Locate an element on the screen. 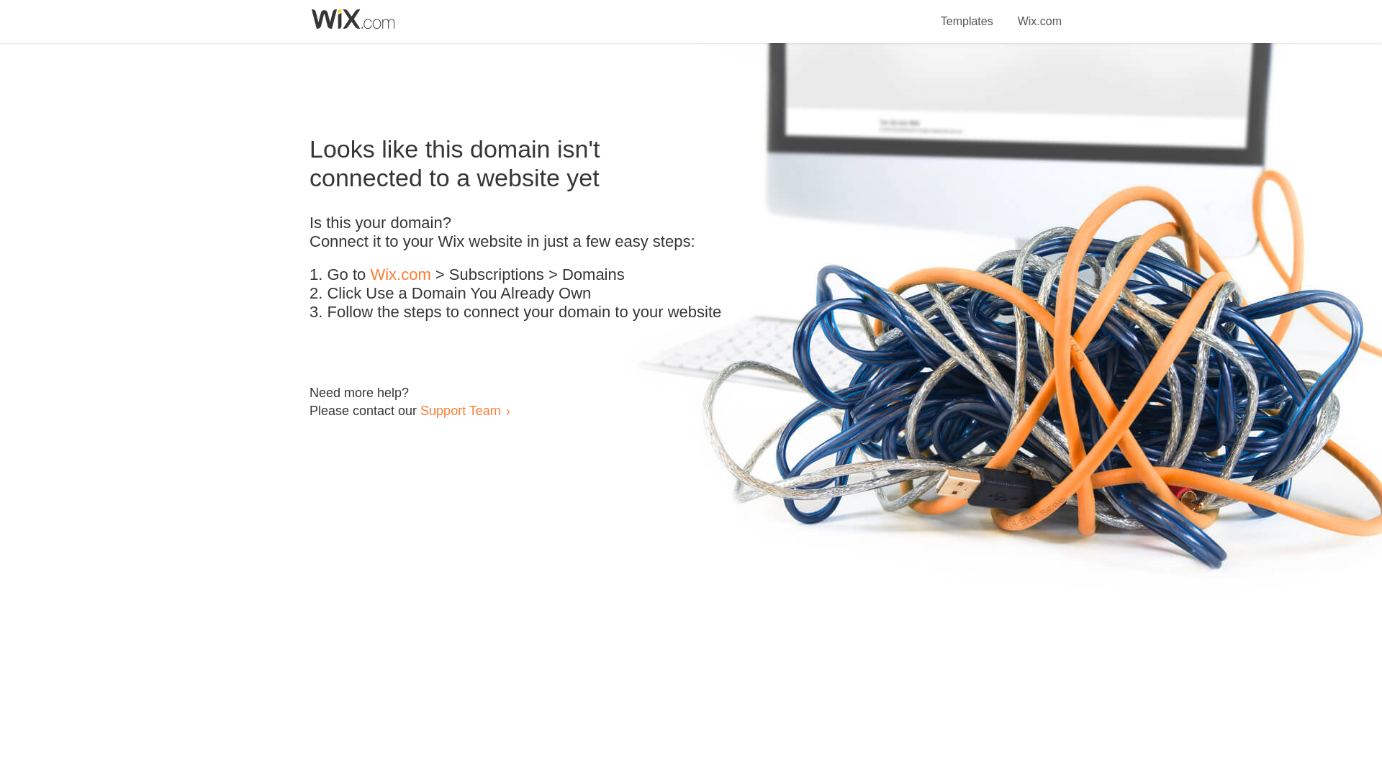  Templates is located at coordinates (967, 13).